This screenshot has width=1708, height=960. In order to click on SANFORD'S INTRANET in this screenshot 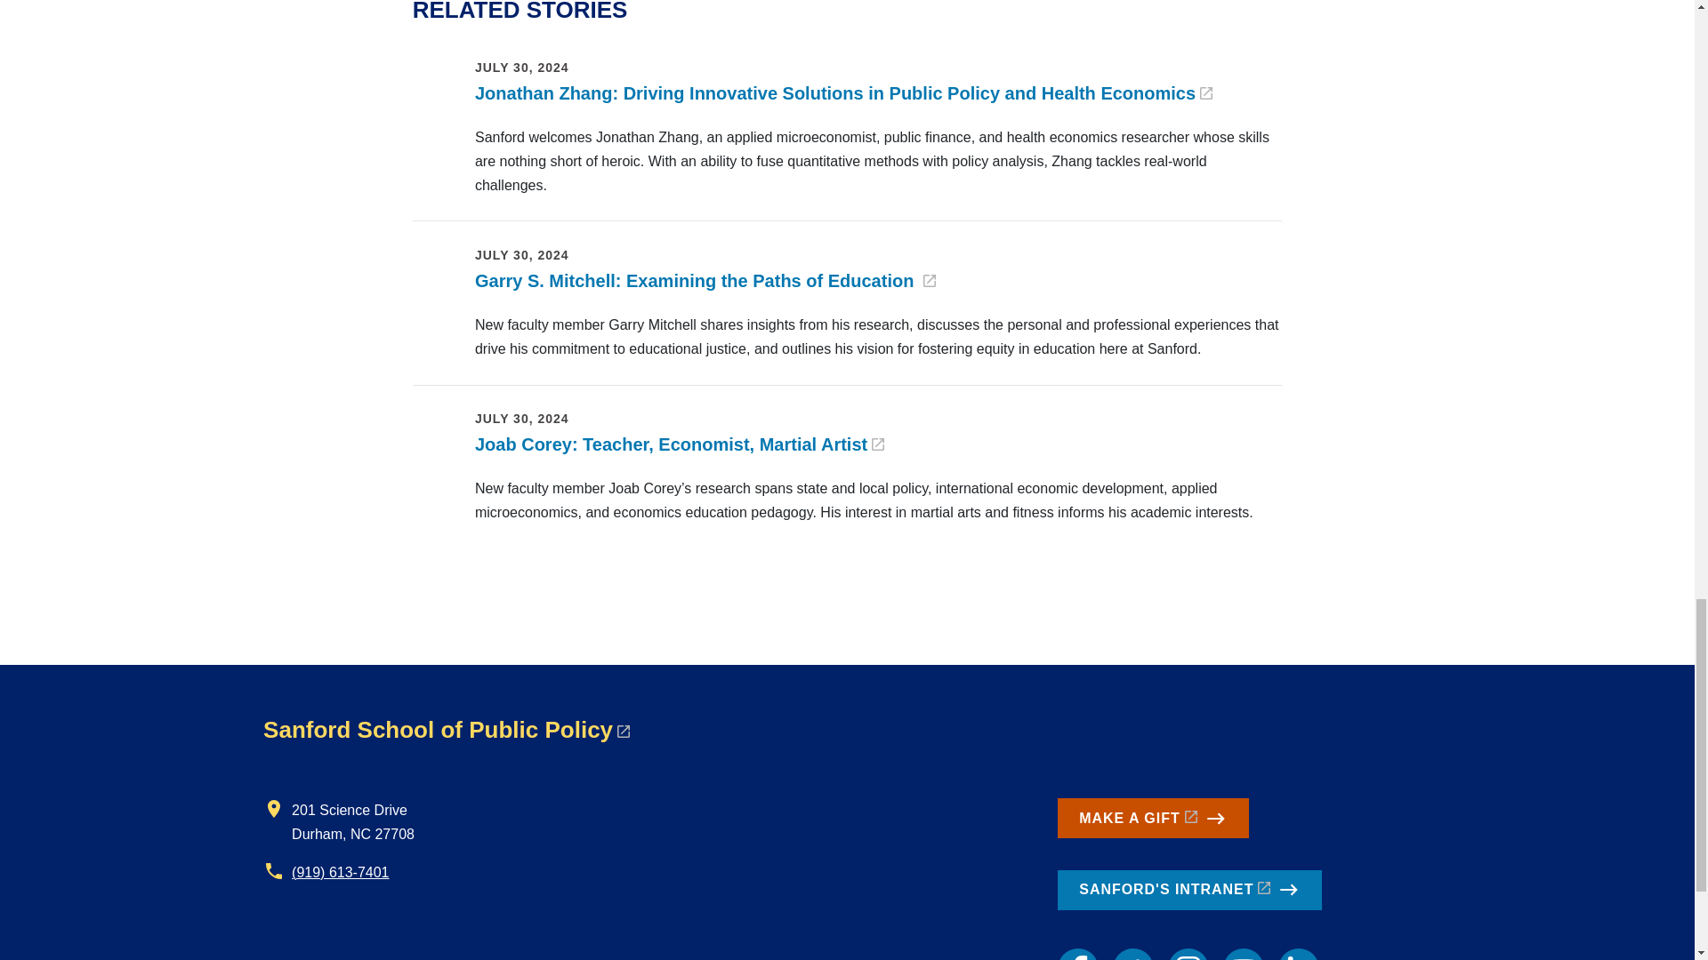, I will do `click(1189, 890)`.